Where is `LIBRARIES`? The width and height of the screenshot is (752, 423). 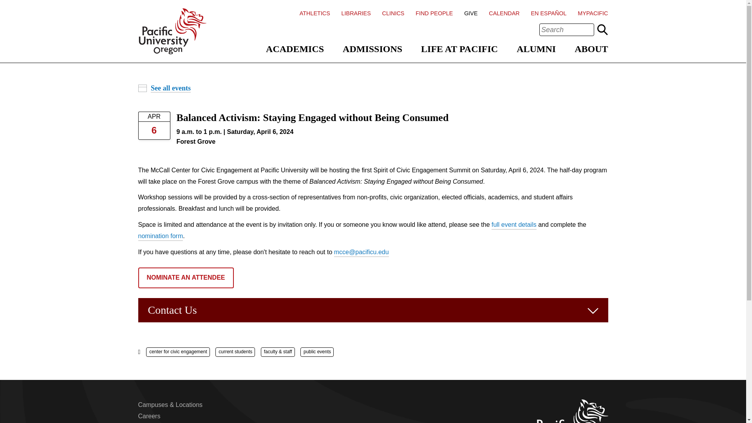
LIBRARIES is located at coordinates (356, 13).